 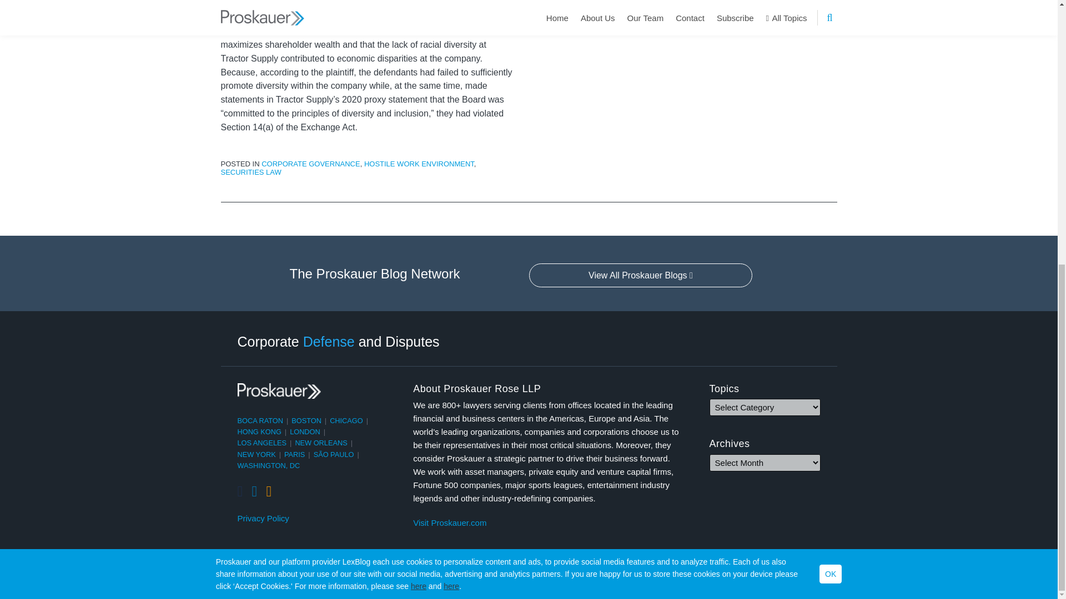 What do you see at coordinates (641, 276) in the screenshot?
I see `View All Proskauer Blogs` at bounding box center [641, 276].